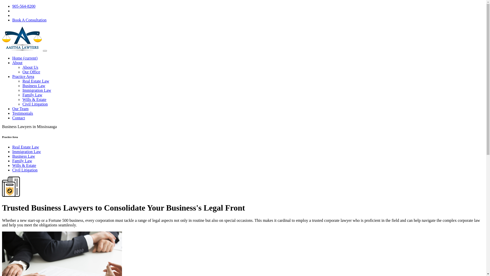 This screenshot has width=490, height=276. Describe the element at coordinates (23, 156) in the screenshot. I see `Business Law` at that location.